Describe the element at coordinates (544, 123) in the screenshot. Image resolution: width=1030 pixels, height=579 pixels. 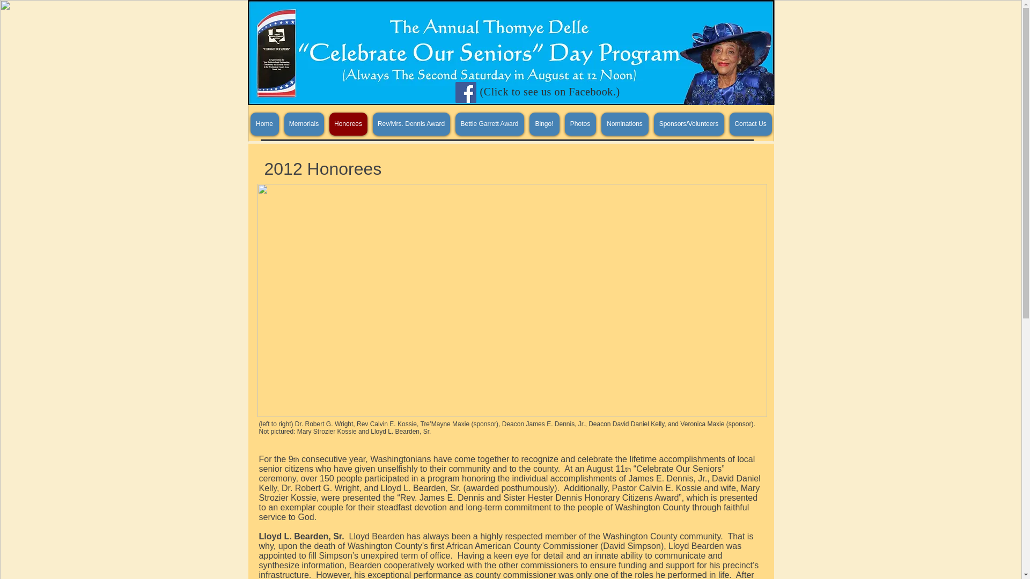
I see `Bingo!` at that location.